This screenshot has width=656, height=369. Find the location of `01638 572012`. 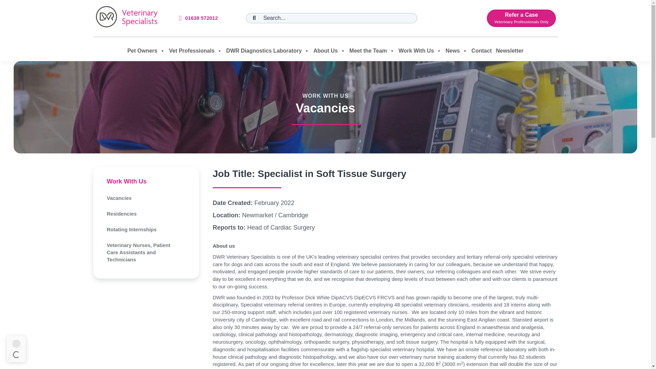

01638 572012 is located at coordinates (201, 18).